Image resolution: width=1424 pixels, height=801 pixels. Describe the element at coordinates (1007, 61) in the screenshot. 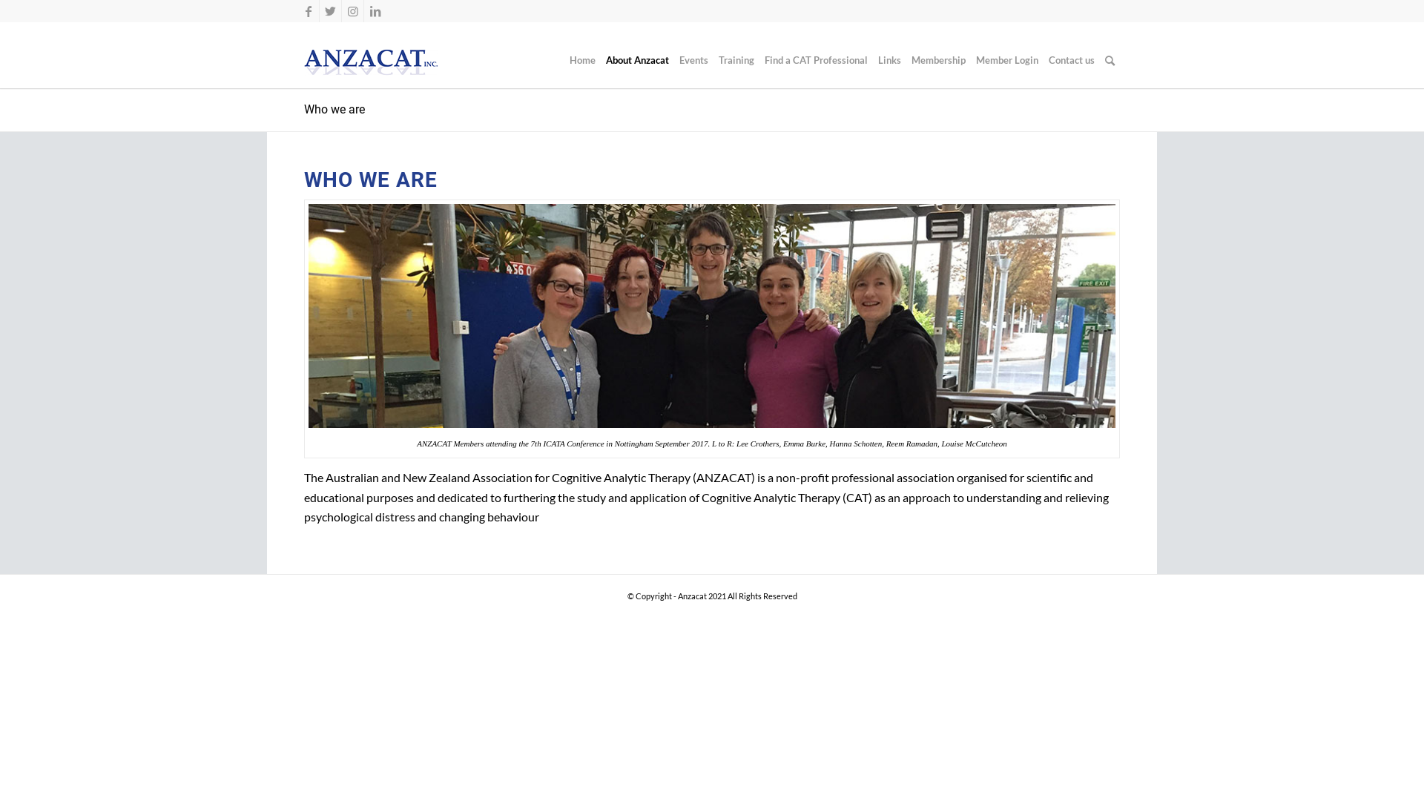

I see `Member Login` at that location.